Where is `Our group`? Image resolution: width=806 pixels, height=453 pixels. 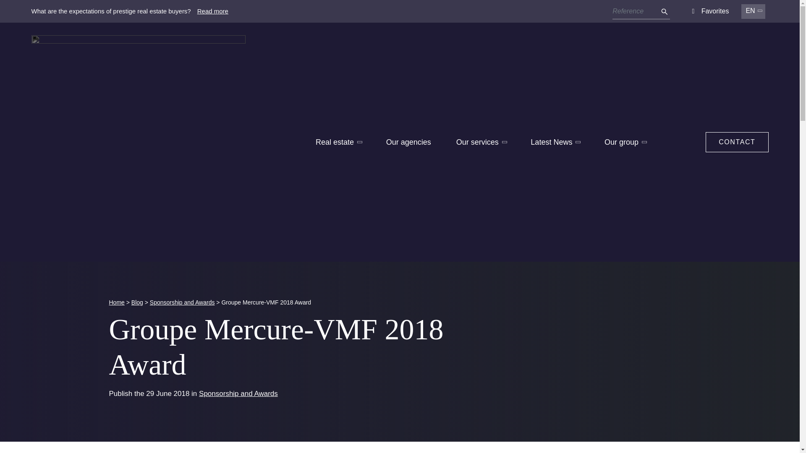 Our group is located at coordinates (625, 142).